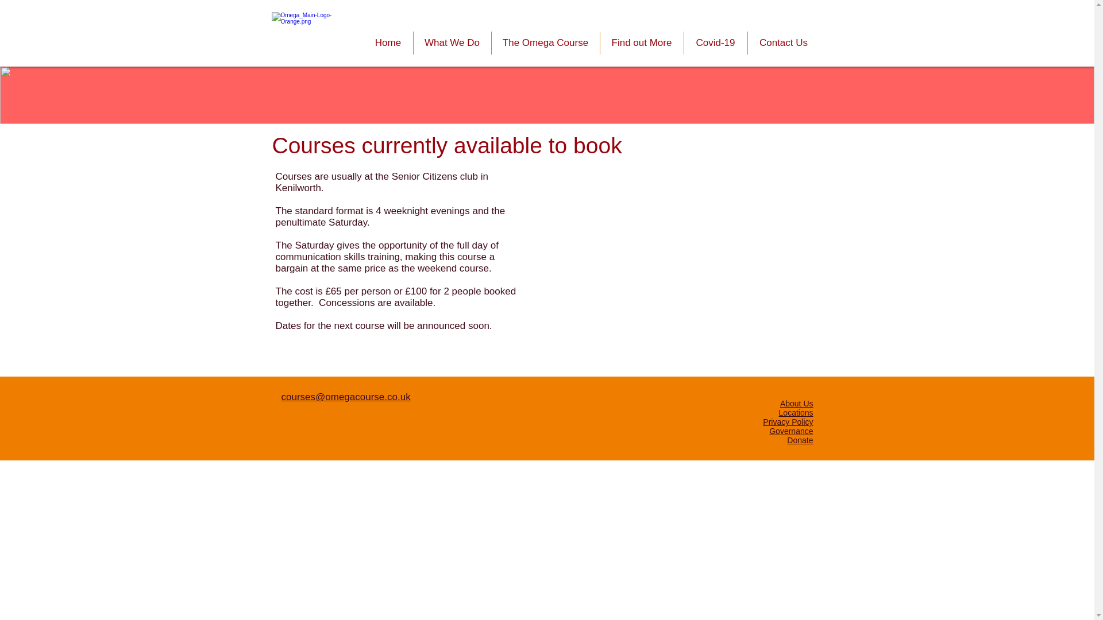  I want to click on Home, so click(387, 43).